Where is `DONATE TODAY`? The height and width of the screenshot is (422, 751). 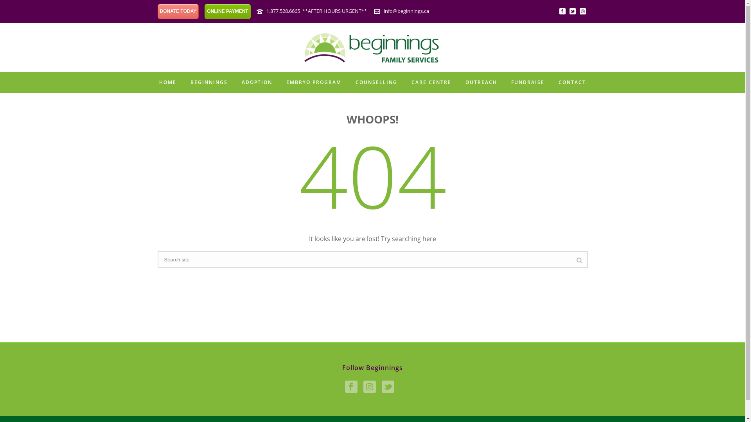 DONATE TODAY is located at coordinates (178, 12).